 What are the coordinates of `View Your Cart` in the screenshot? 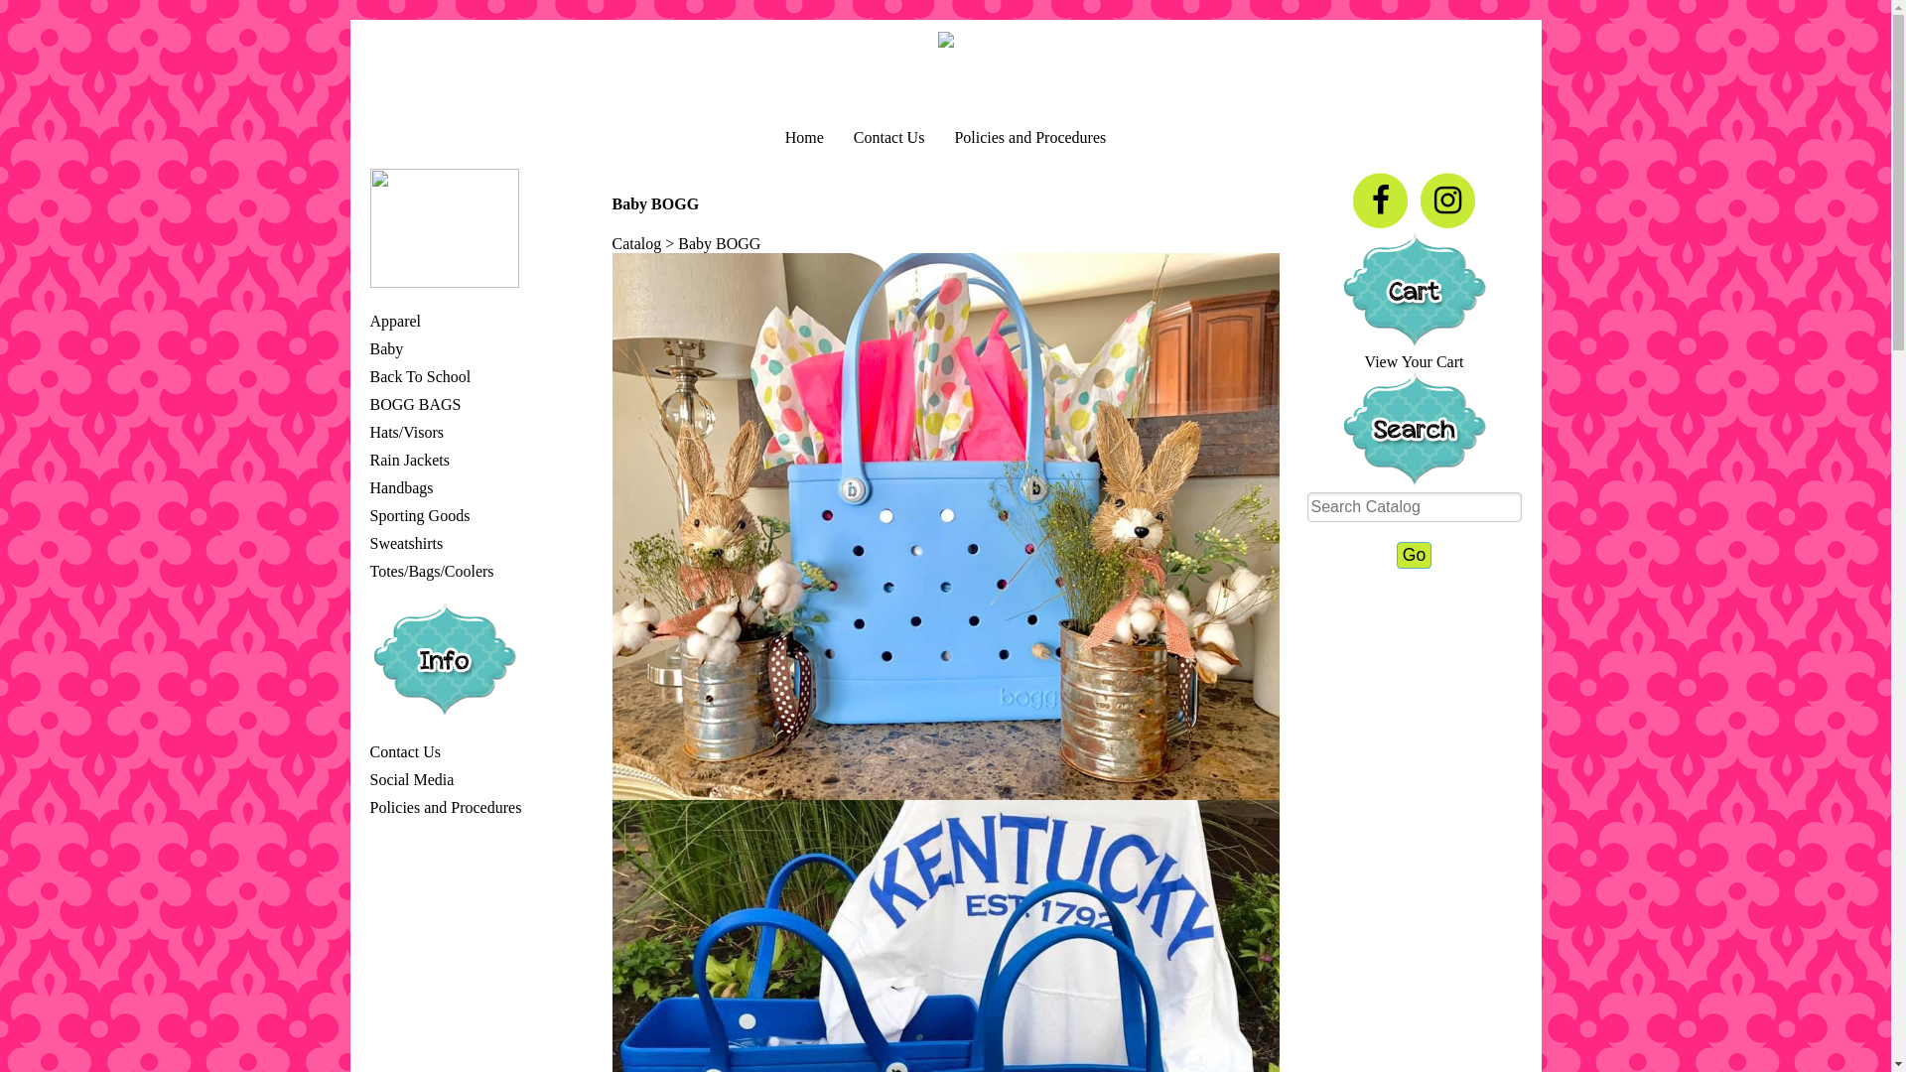 It's located at (1415, 361).